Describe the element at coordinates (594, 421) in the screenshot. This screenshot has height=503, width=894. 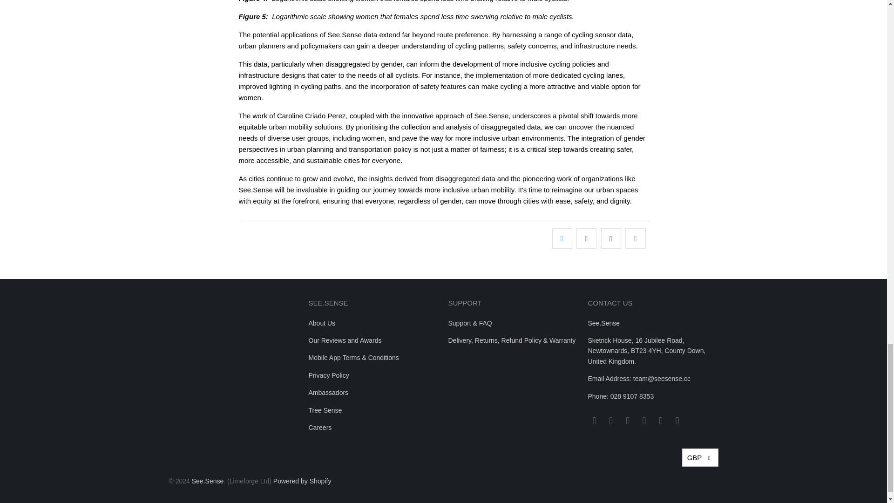
I see `Email See.Sense` at that location.